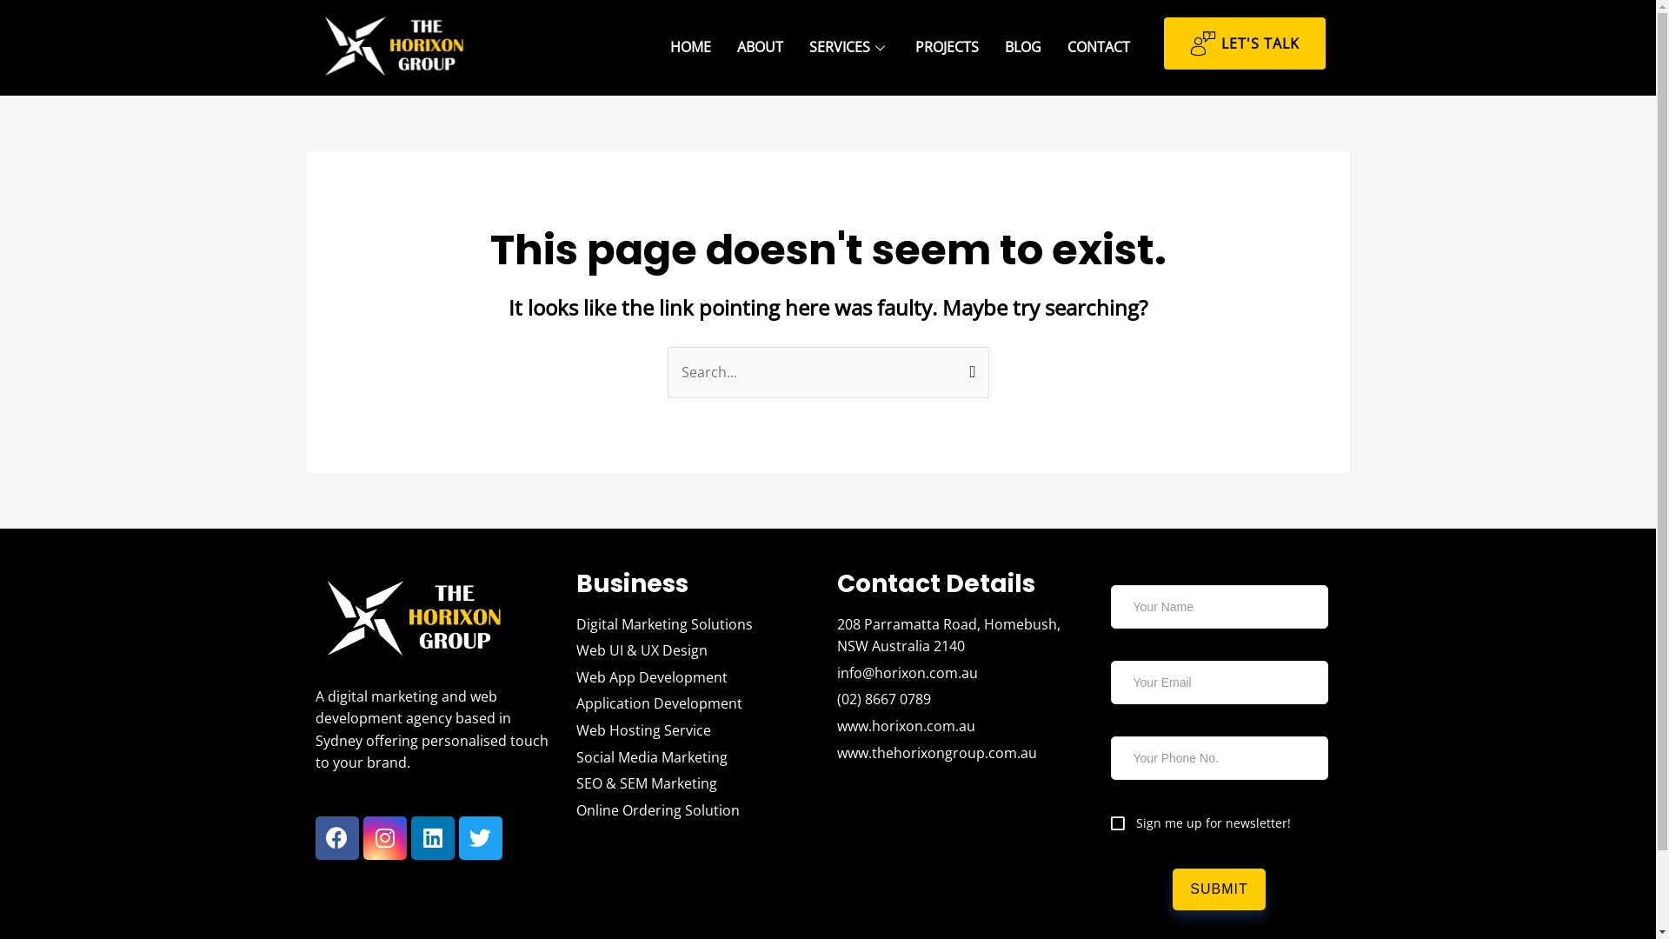 The image size is (1669, 939). I want to click on Application Development, so click(697, 704).